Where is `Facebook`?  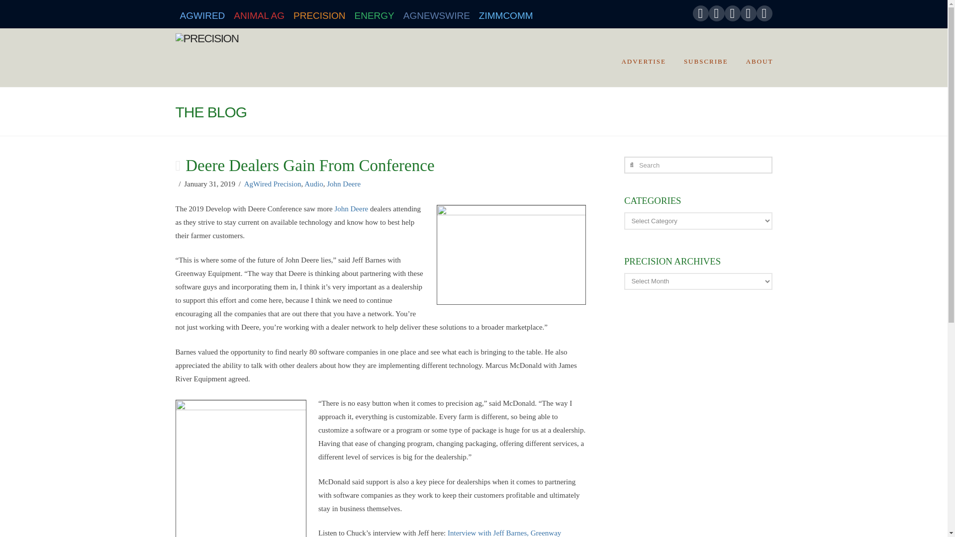
Facebook is located at coordinates (700, 13).